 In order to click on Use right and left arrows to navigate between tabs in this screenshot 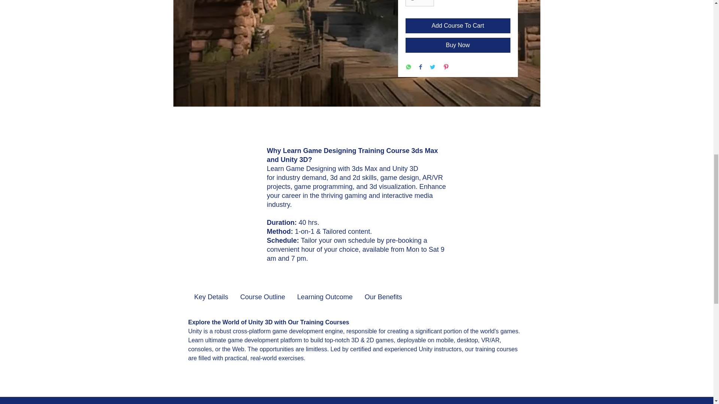, I will do `click(325, 297)`.